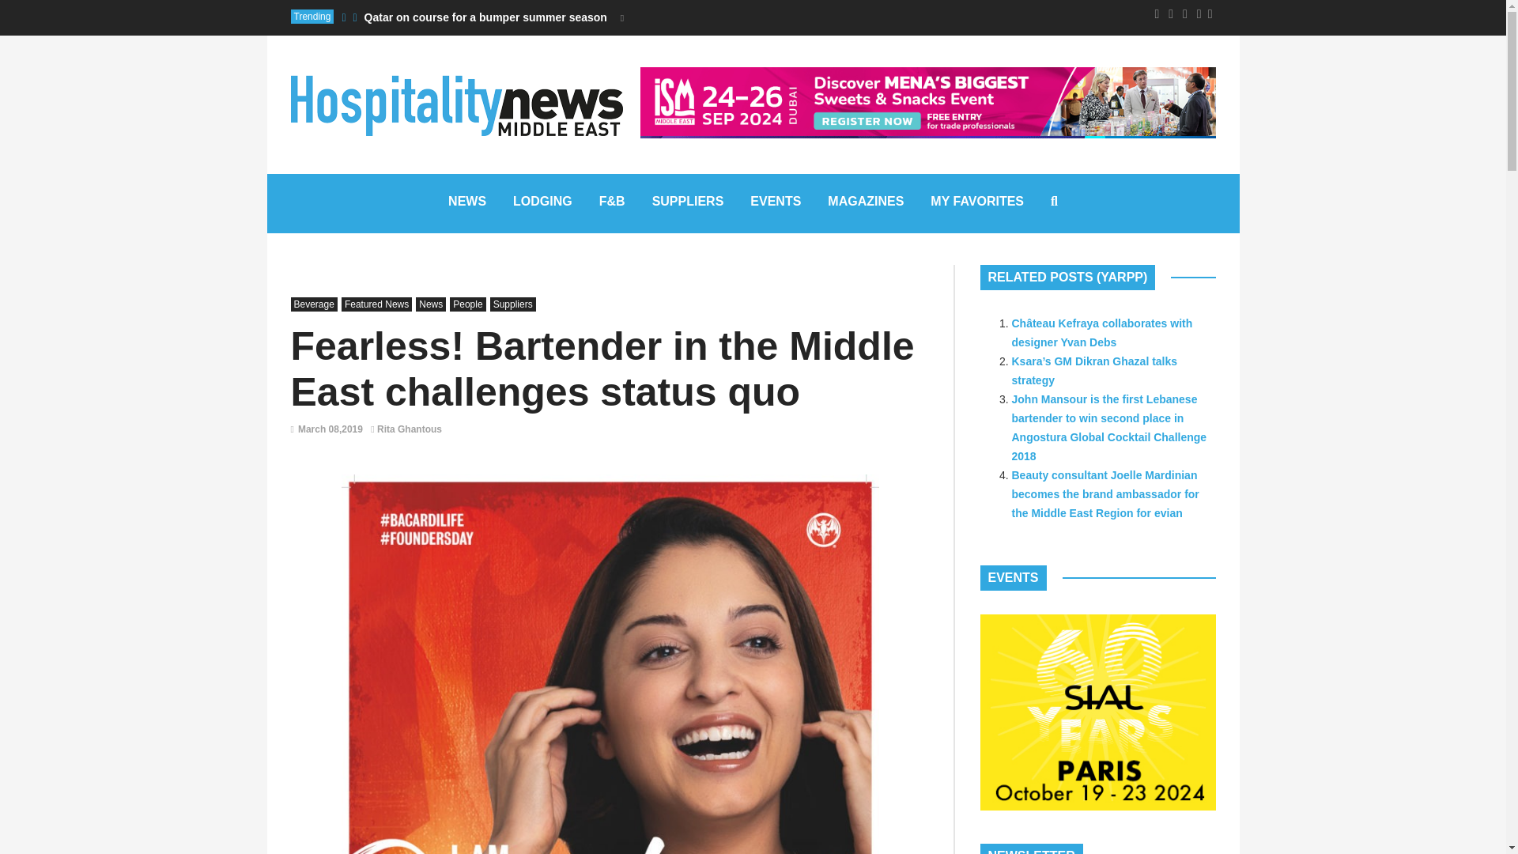  What do you see at coordinates (466, 203) in the screenshot?
I see `News` at bounding box center [466, 203].